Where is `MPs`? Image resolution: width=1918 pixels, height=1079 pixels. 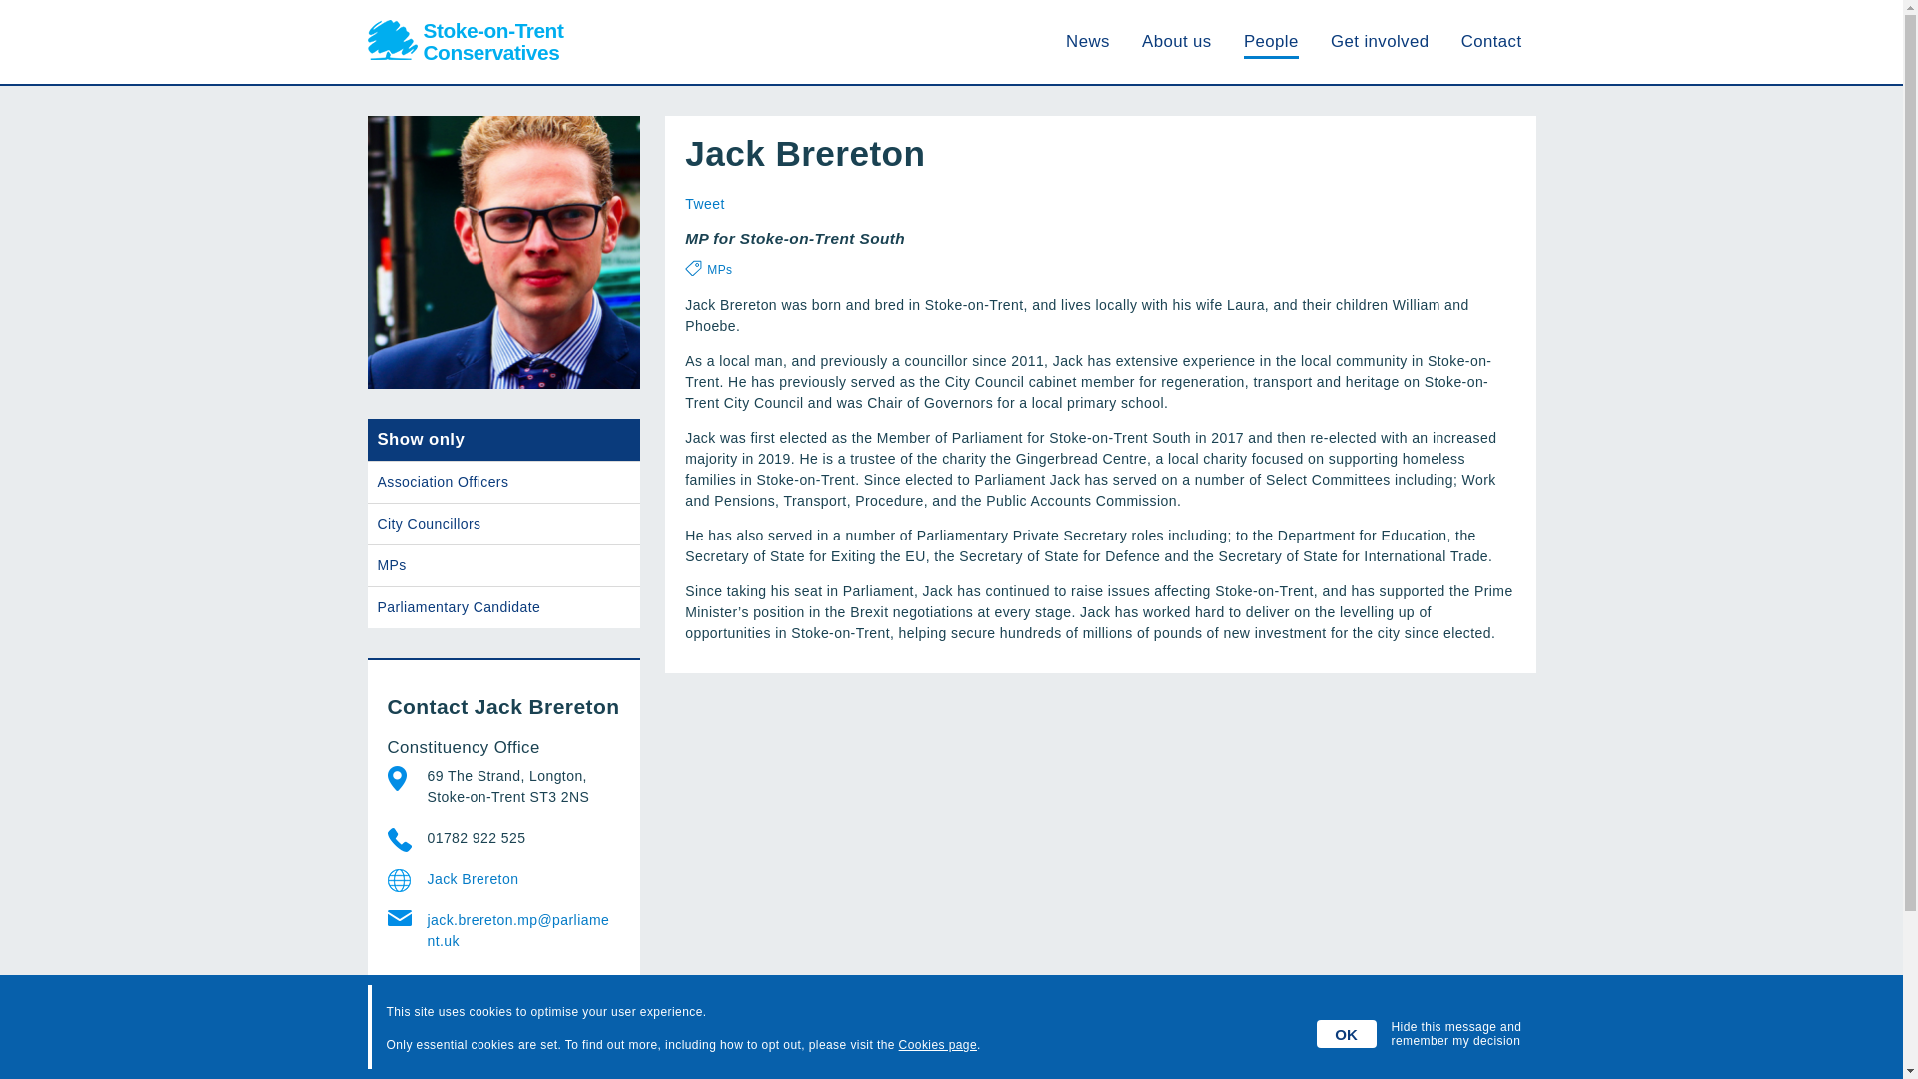
MPs is located at coordinates (719, 270).